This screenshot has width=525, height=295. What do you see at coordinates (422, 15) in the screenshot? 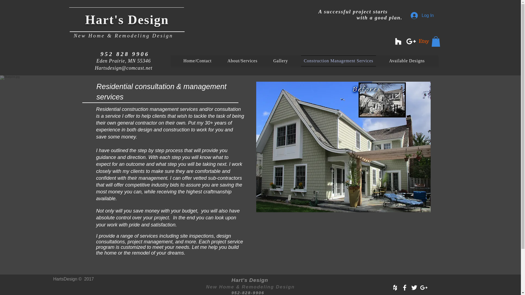
I see `Log In` at bounding box center [422, 15].